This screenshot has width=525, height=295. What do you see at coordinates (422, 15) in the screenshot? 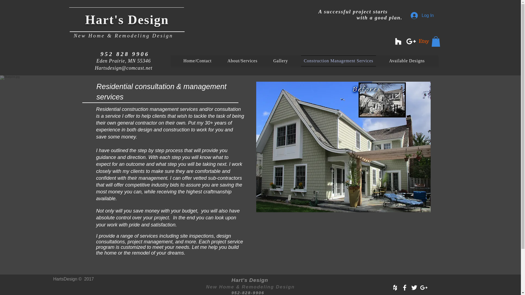
I see `Log In` at bounding box center [422, 15].